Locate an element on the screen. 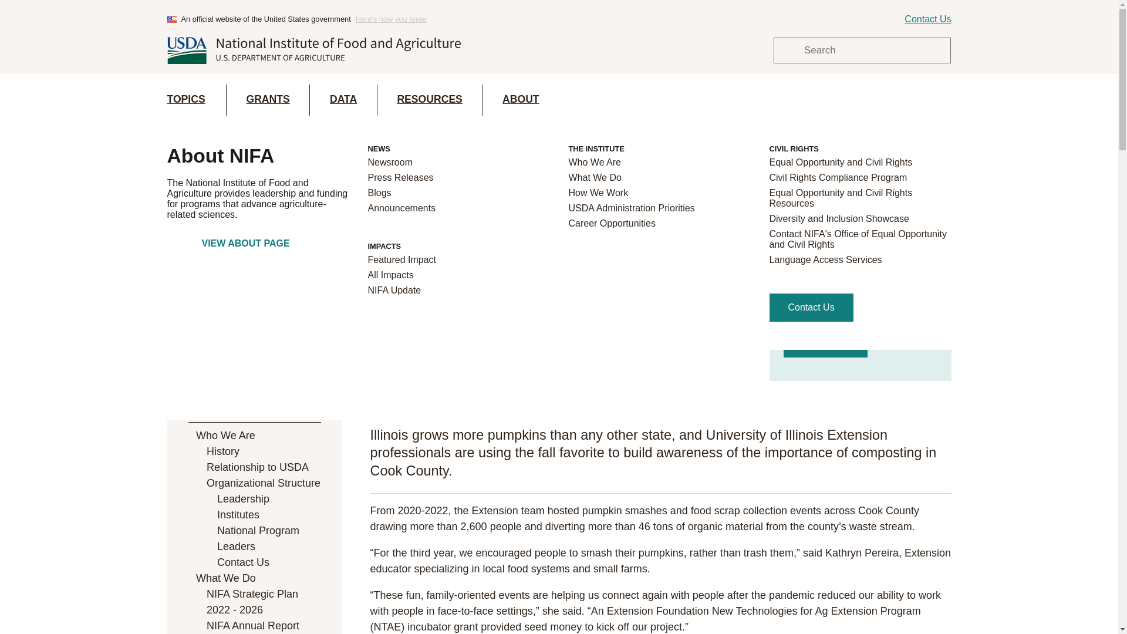 Image resolution: width=1127 pixels, height=634 pixels.  VIEW DATA PAGE is located at coordinates (257, 254).